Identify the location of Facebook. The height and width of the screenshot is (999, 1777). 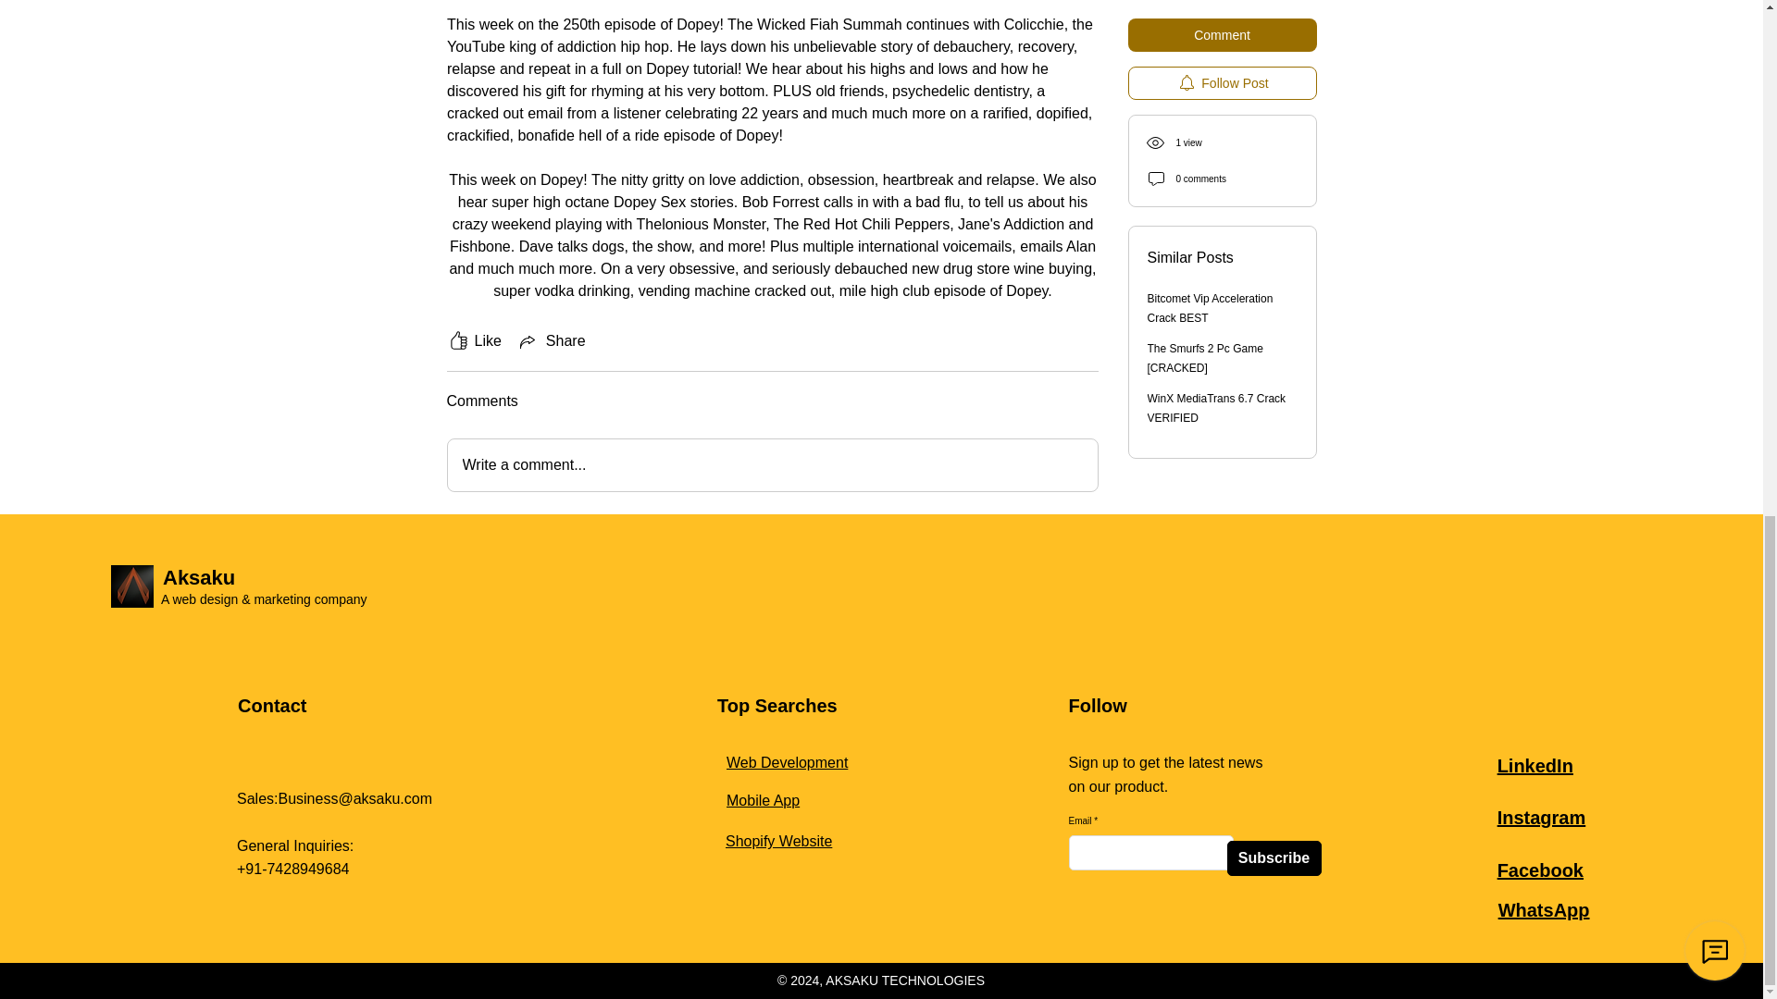
(1540, 869).